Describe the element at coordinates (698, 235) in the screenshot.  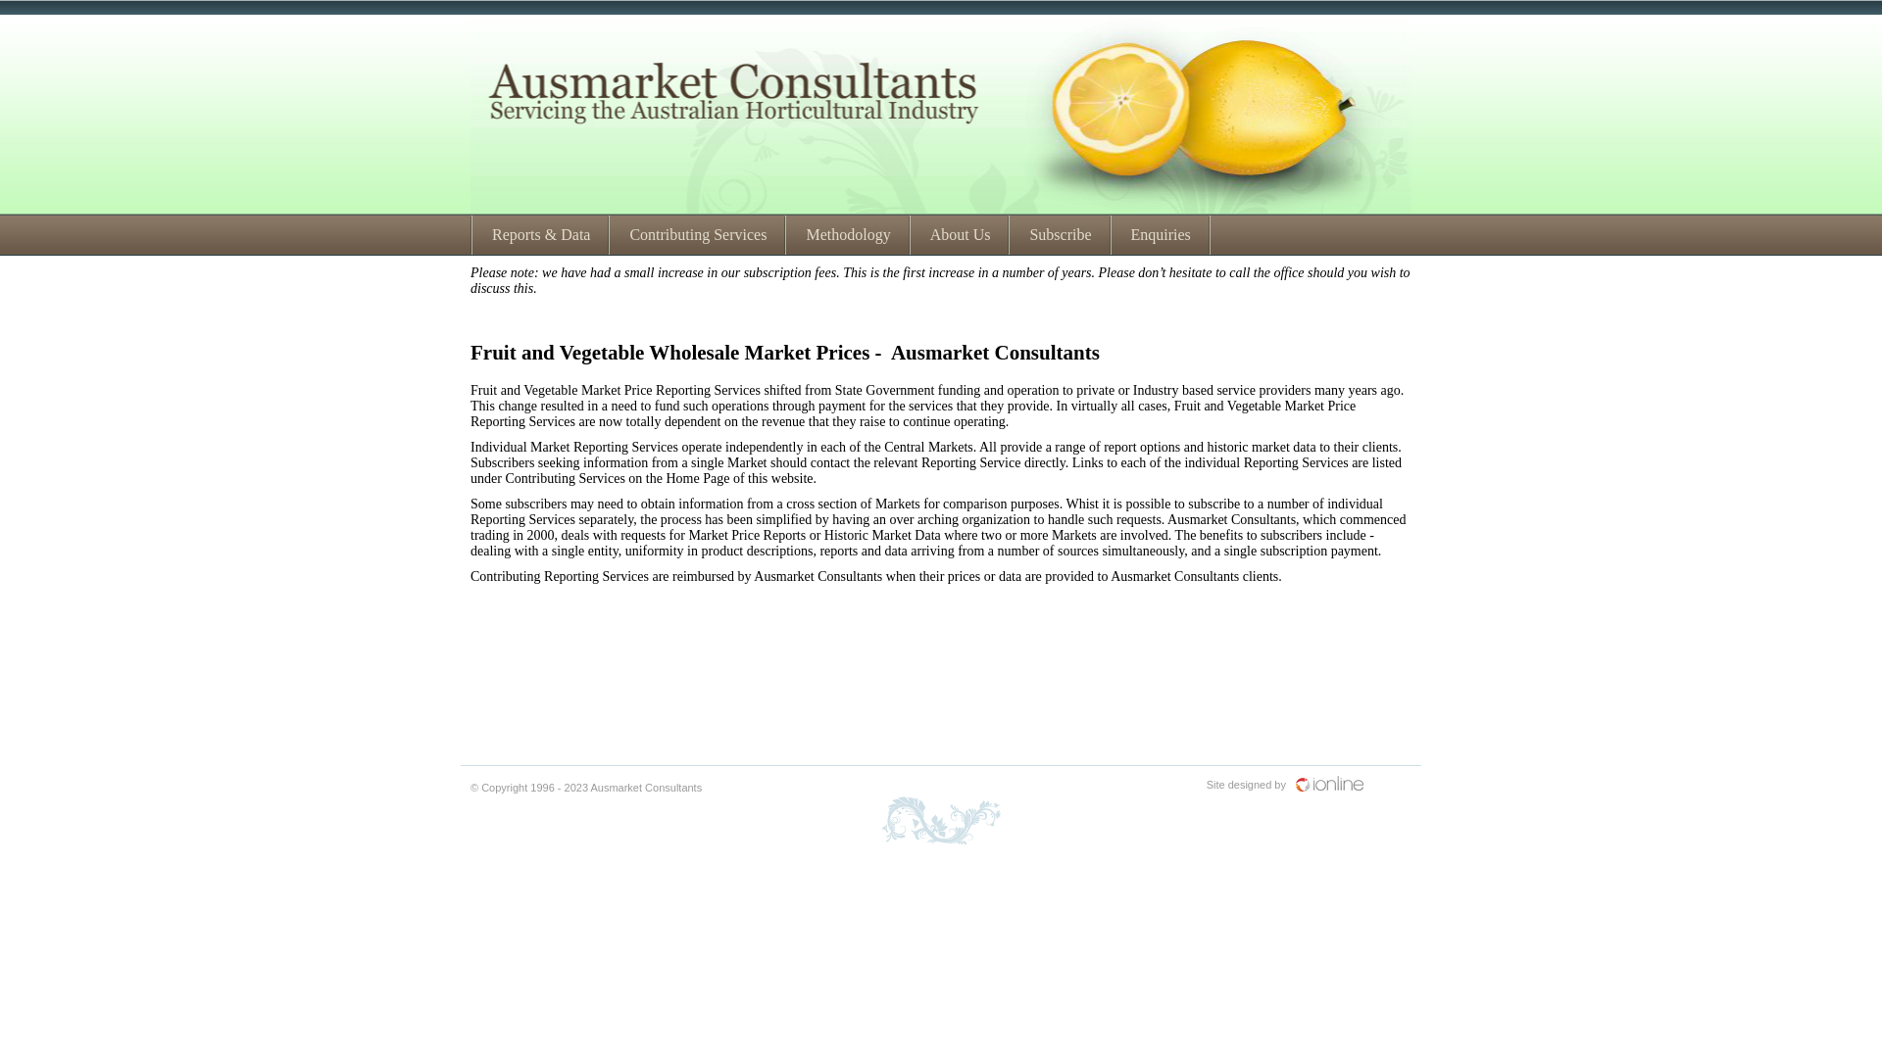
I see `Contributing Services` at that location.